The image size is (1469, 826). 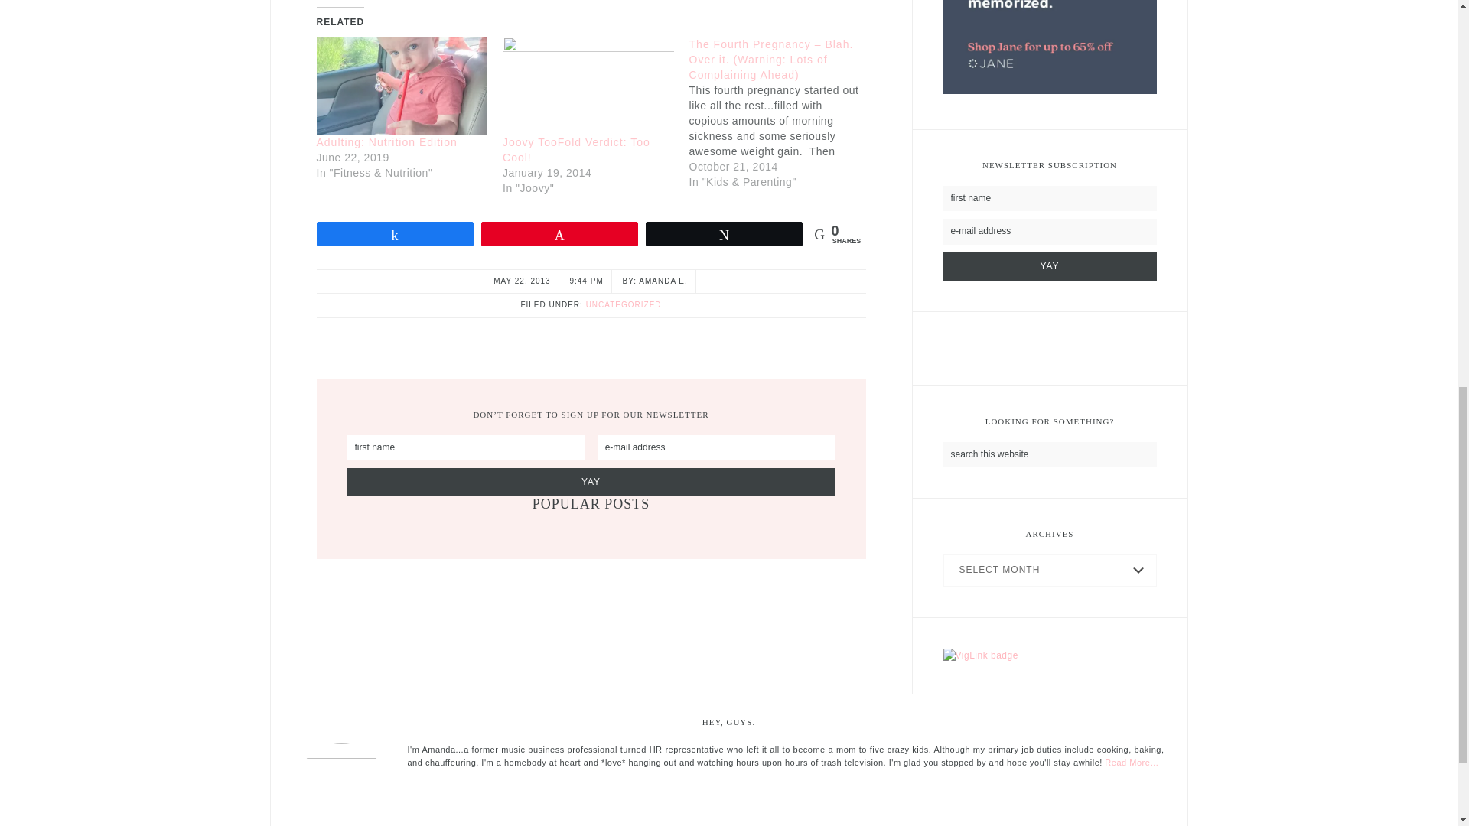 I want to click on YAY, so click(x=591, y=482).